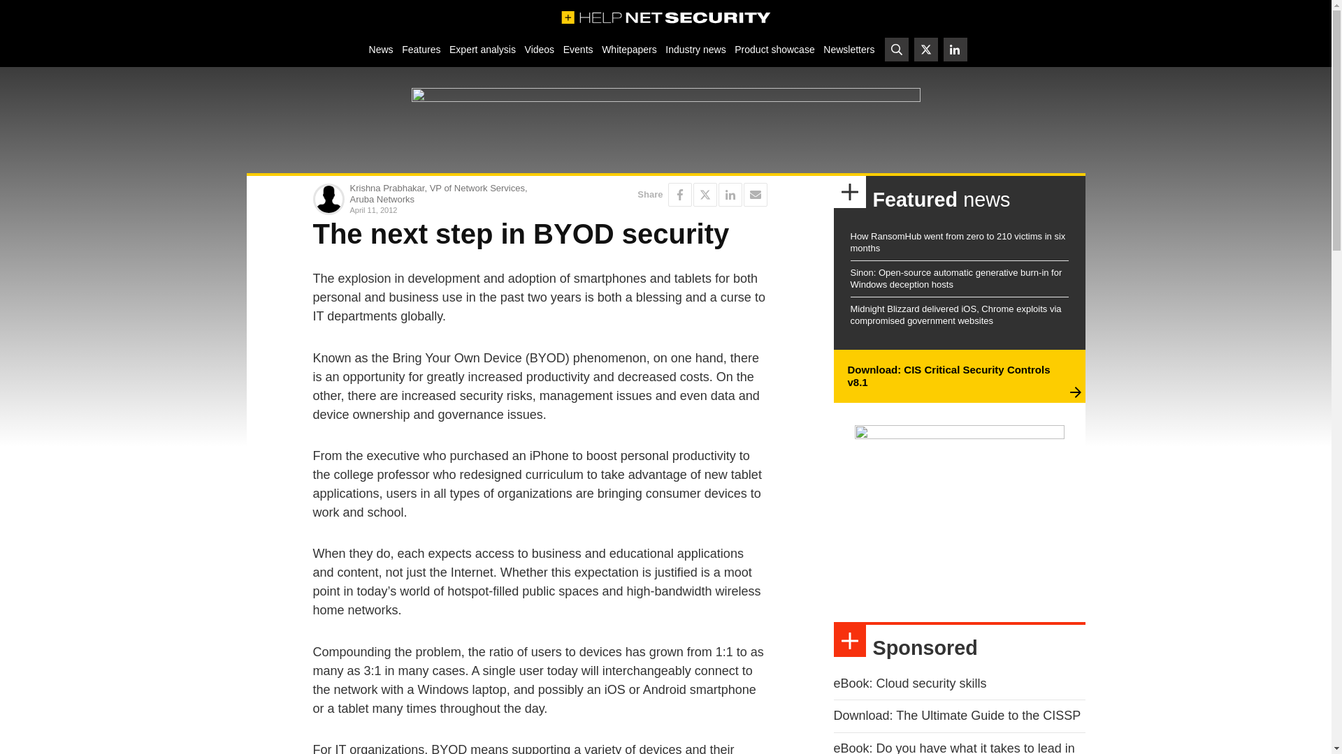  Describe the element at coordinates (953, 747) in the screenshot. I see `eBook: Do you have what it takes to lead in cybersecurity?` at that location.